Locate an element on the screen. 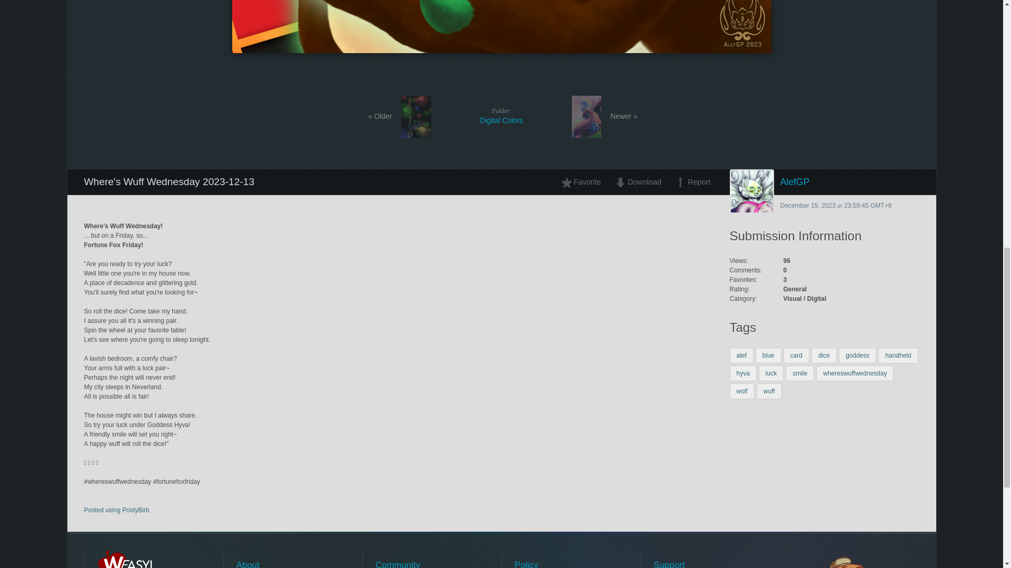 Image resolution: width=1011 pixels, height=568 pixels. smile is located at coordinates (799, 373).